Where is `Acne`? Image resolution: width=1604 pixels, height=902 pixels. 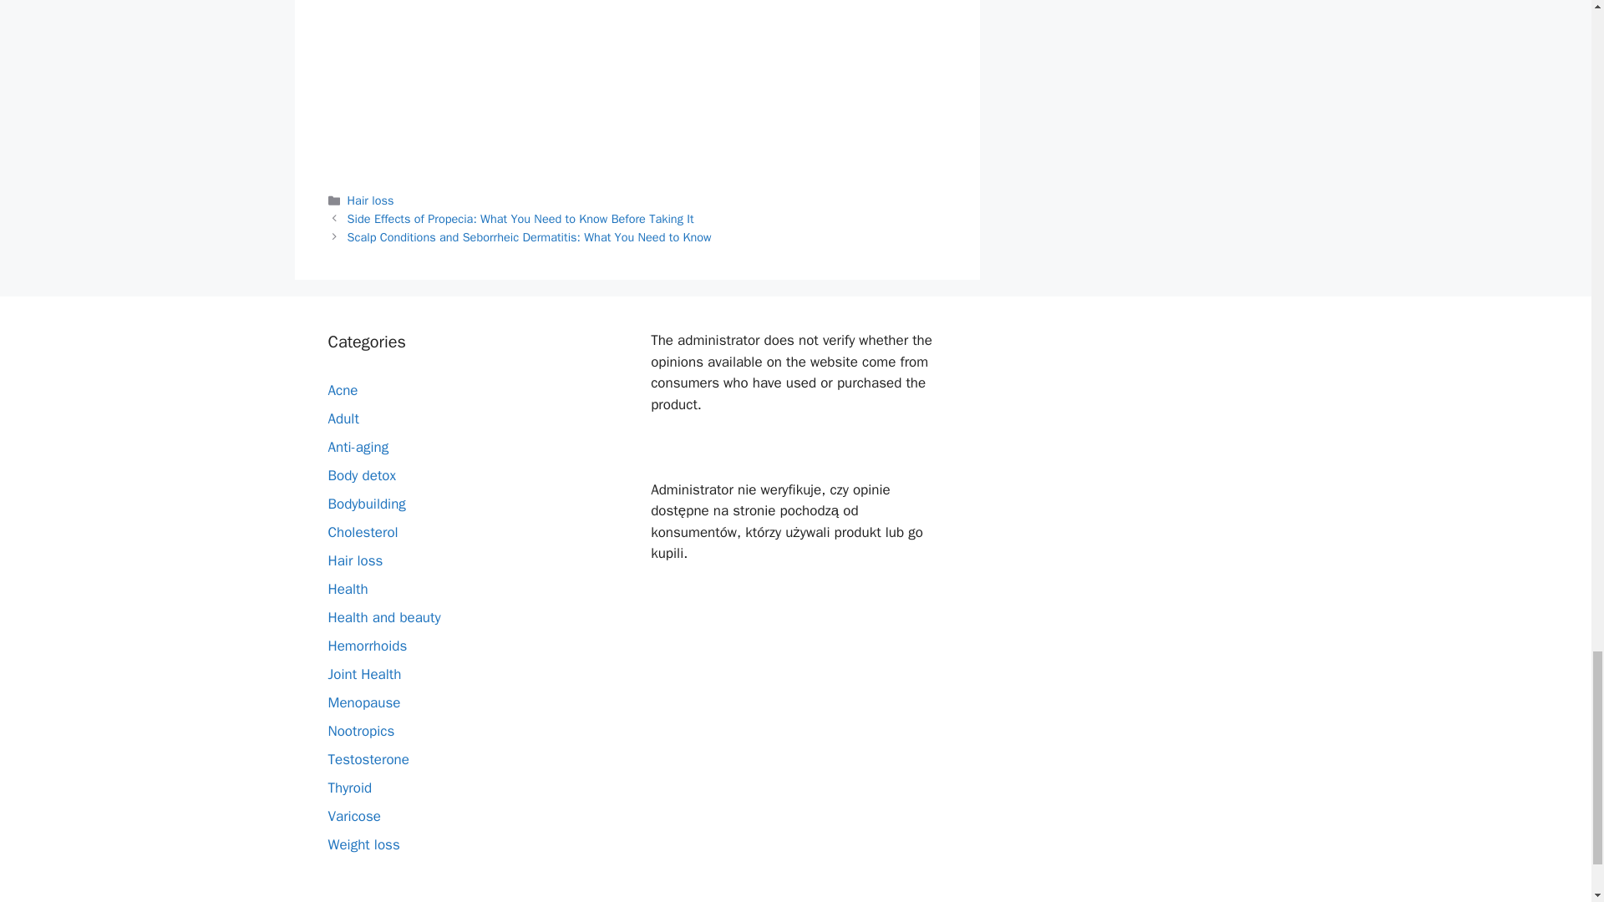
Acne is located at coordinates (343, 390).